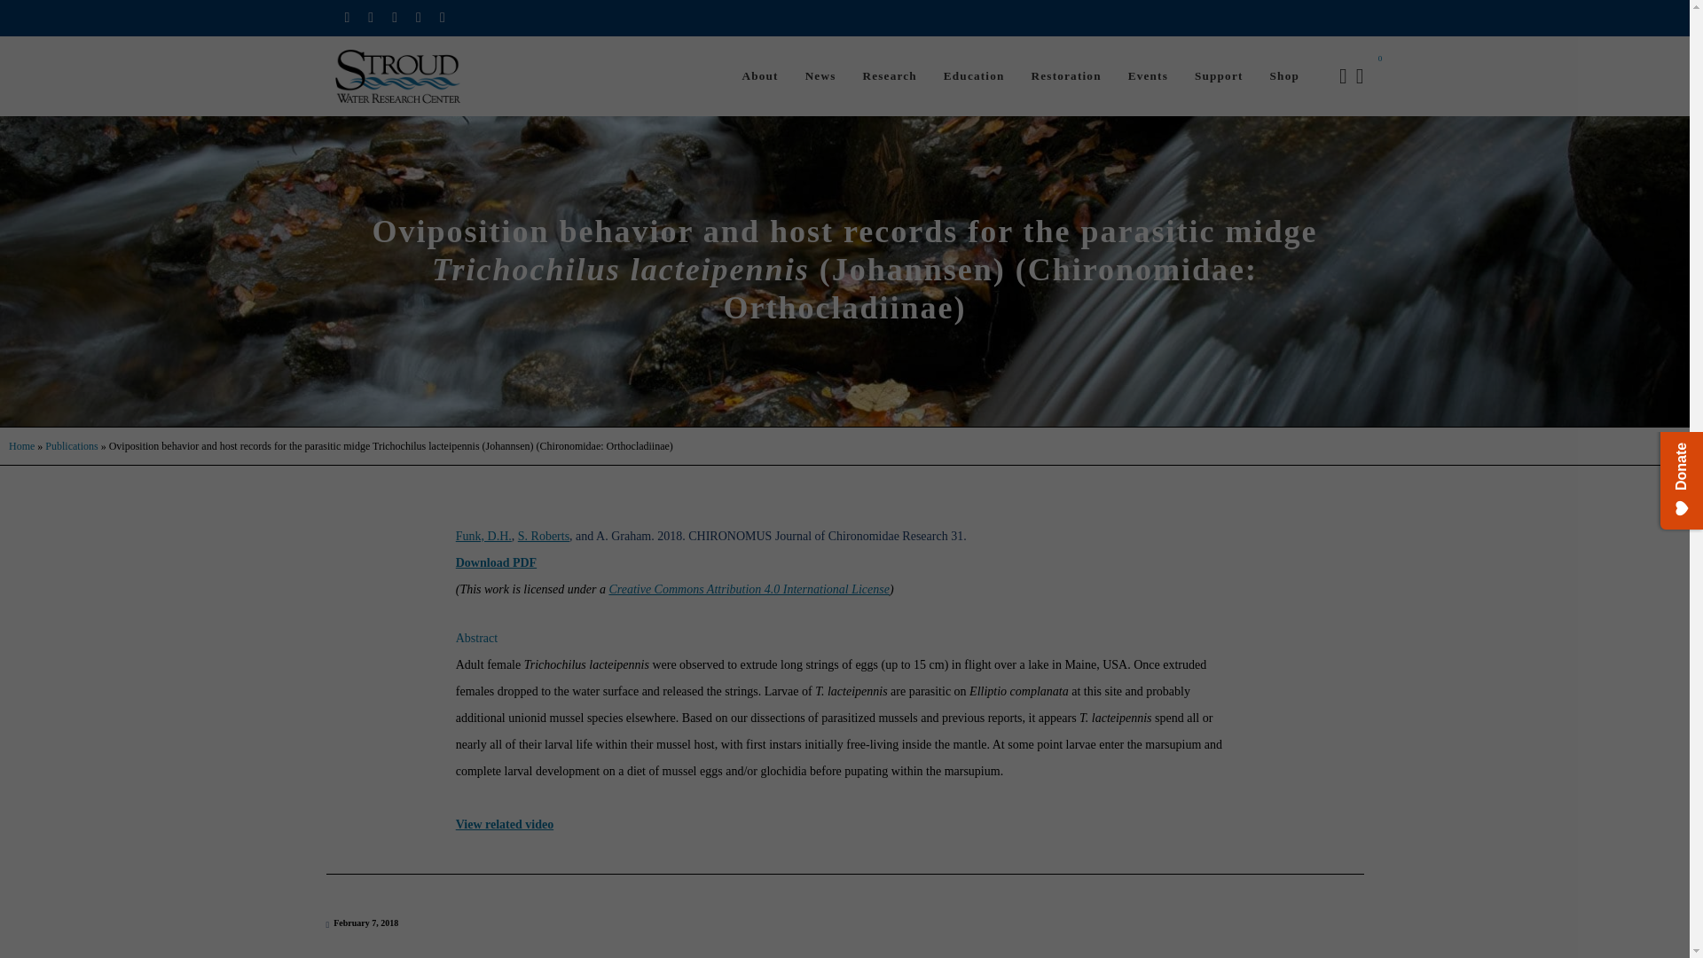  What do you see at coordinates (543, 536) in the screenshot?
I see `S. Roberts` at bounding box center [543, 536].